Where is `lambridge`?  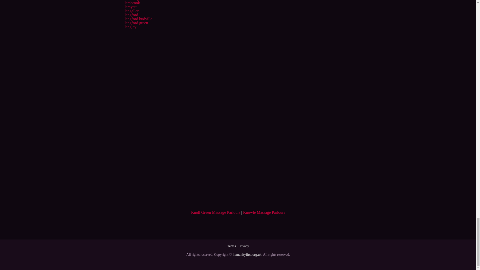 lambridge is located at coordinates (132, 0).